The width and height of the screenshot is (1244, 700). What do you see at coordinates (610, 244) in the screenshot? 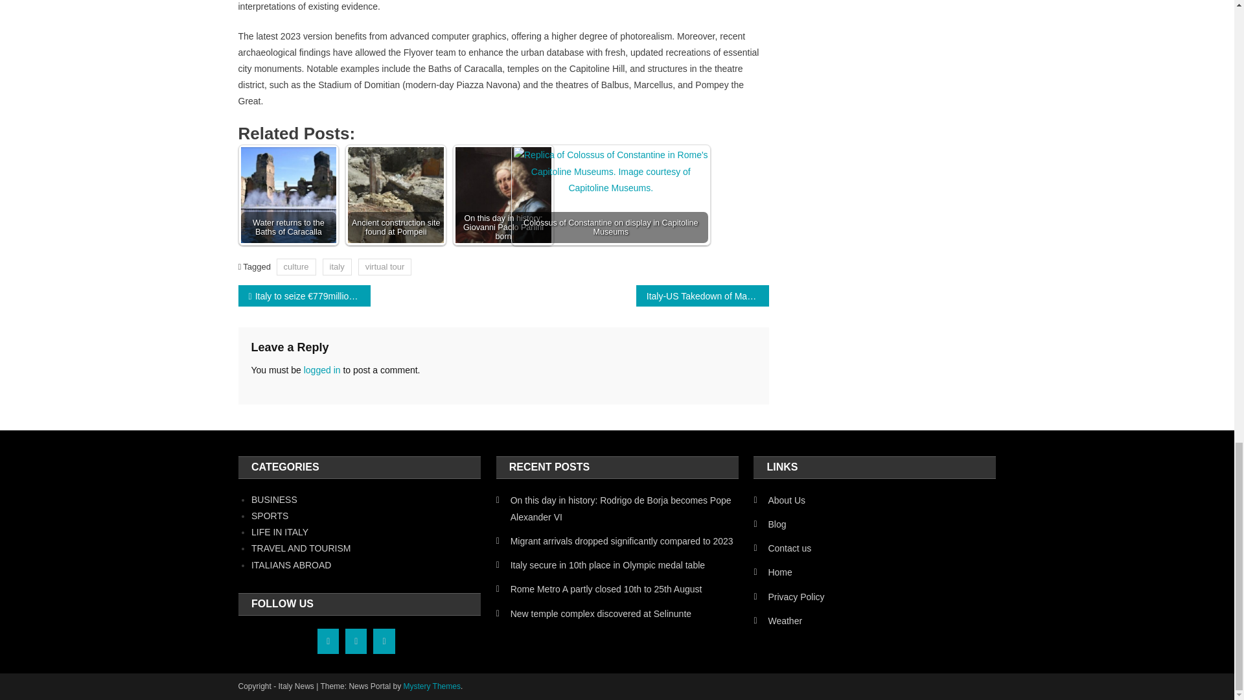
I see `Colossus of Constantine on display in Capitoline Museums` at bounding box center [610, 244].